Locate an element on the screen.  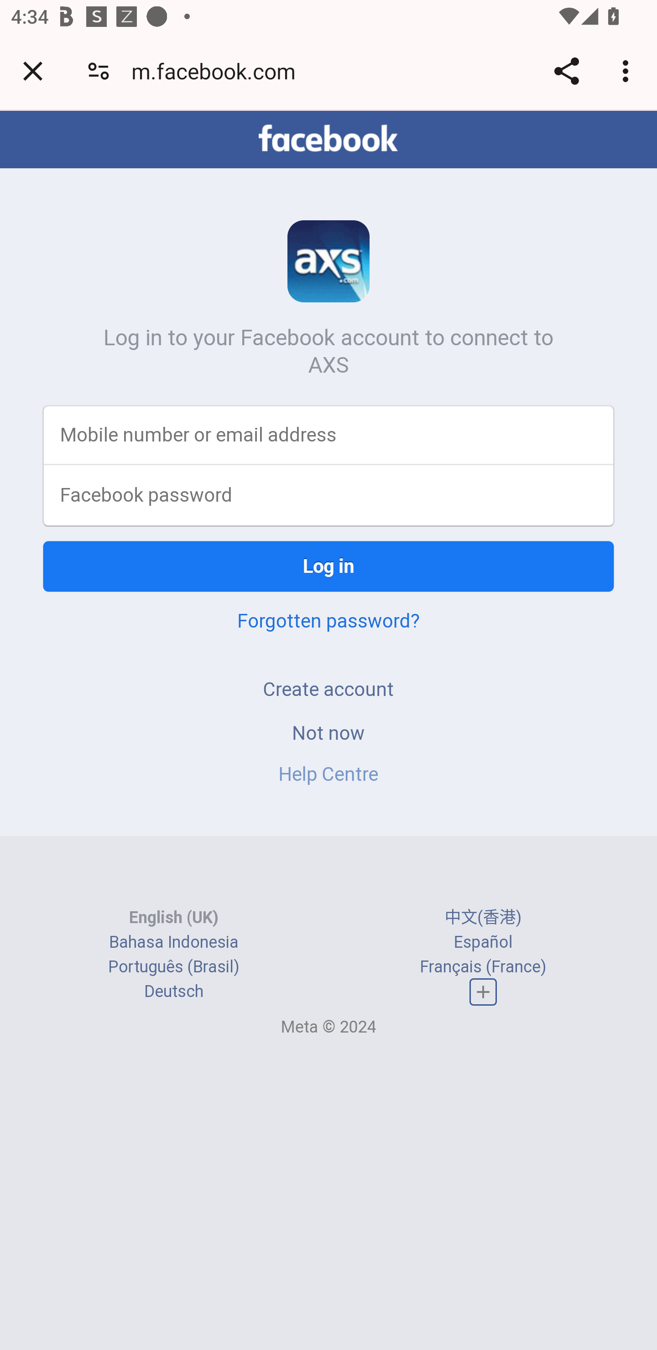
facebook is located at coordinates (328, 138).